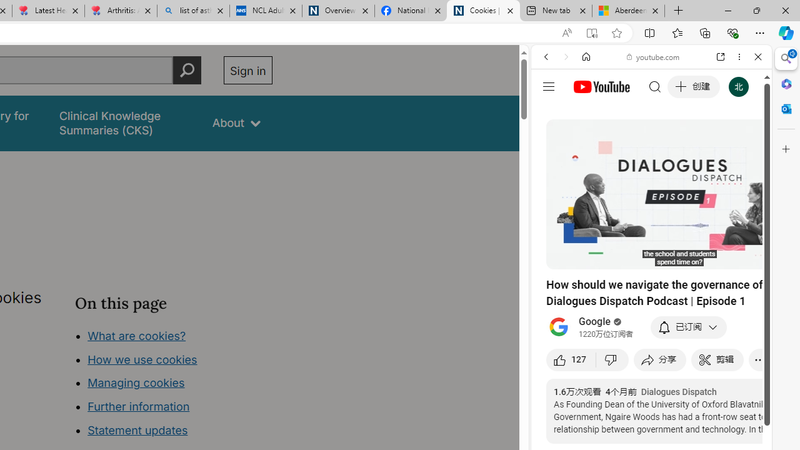  Describe the element at coordinates (646, 185) in the screenshot. I see `YouTube` at that location.